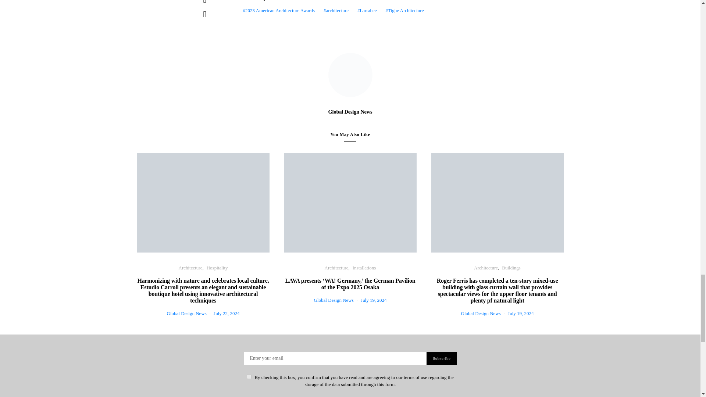 The image size is (706, 397). I want to click on on, so click(249, 376).